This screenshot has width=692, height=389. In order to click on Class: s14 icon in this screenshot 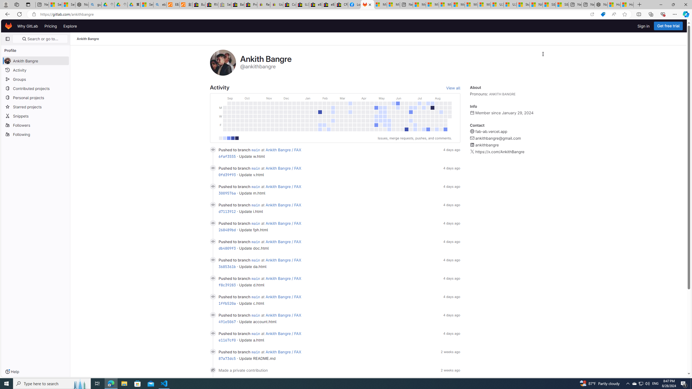, I will do `click(213, 370)`.